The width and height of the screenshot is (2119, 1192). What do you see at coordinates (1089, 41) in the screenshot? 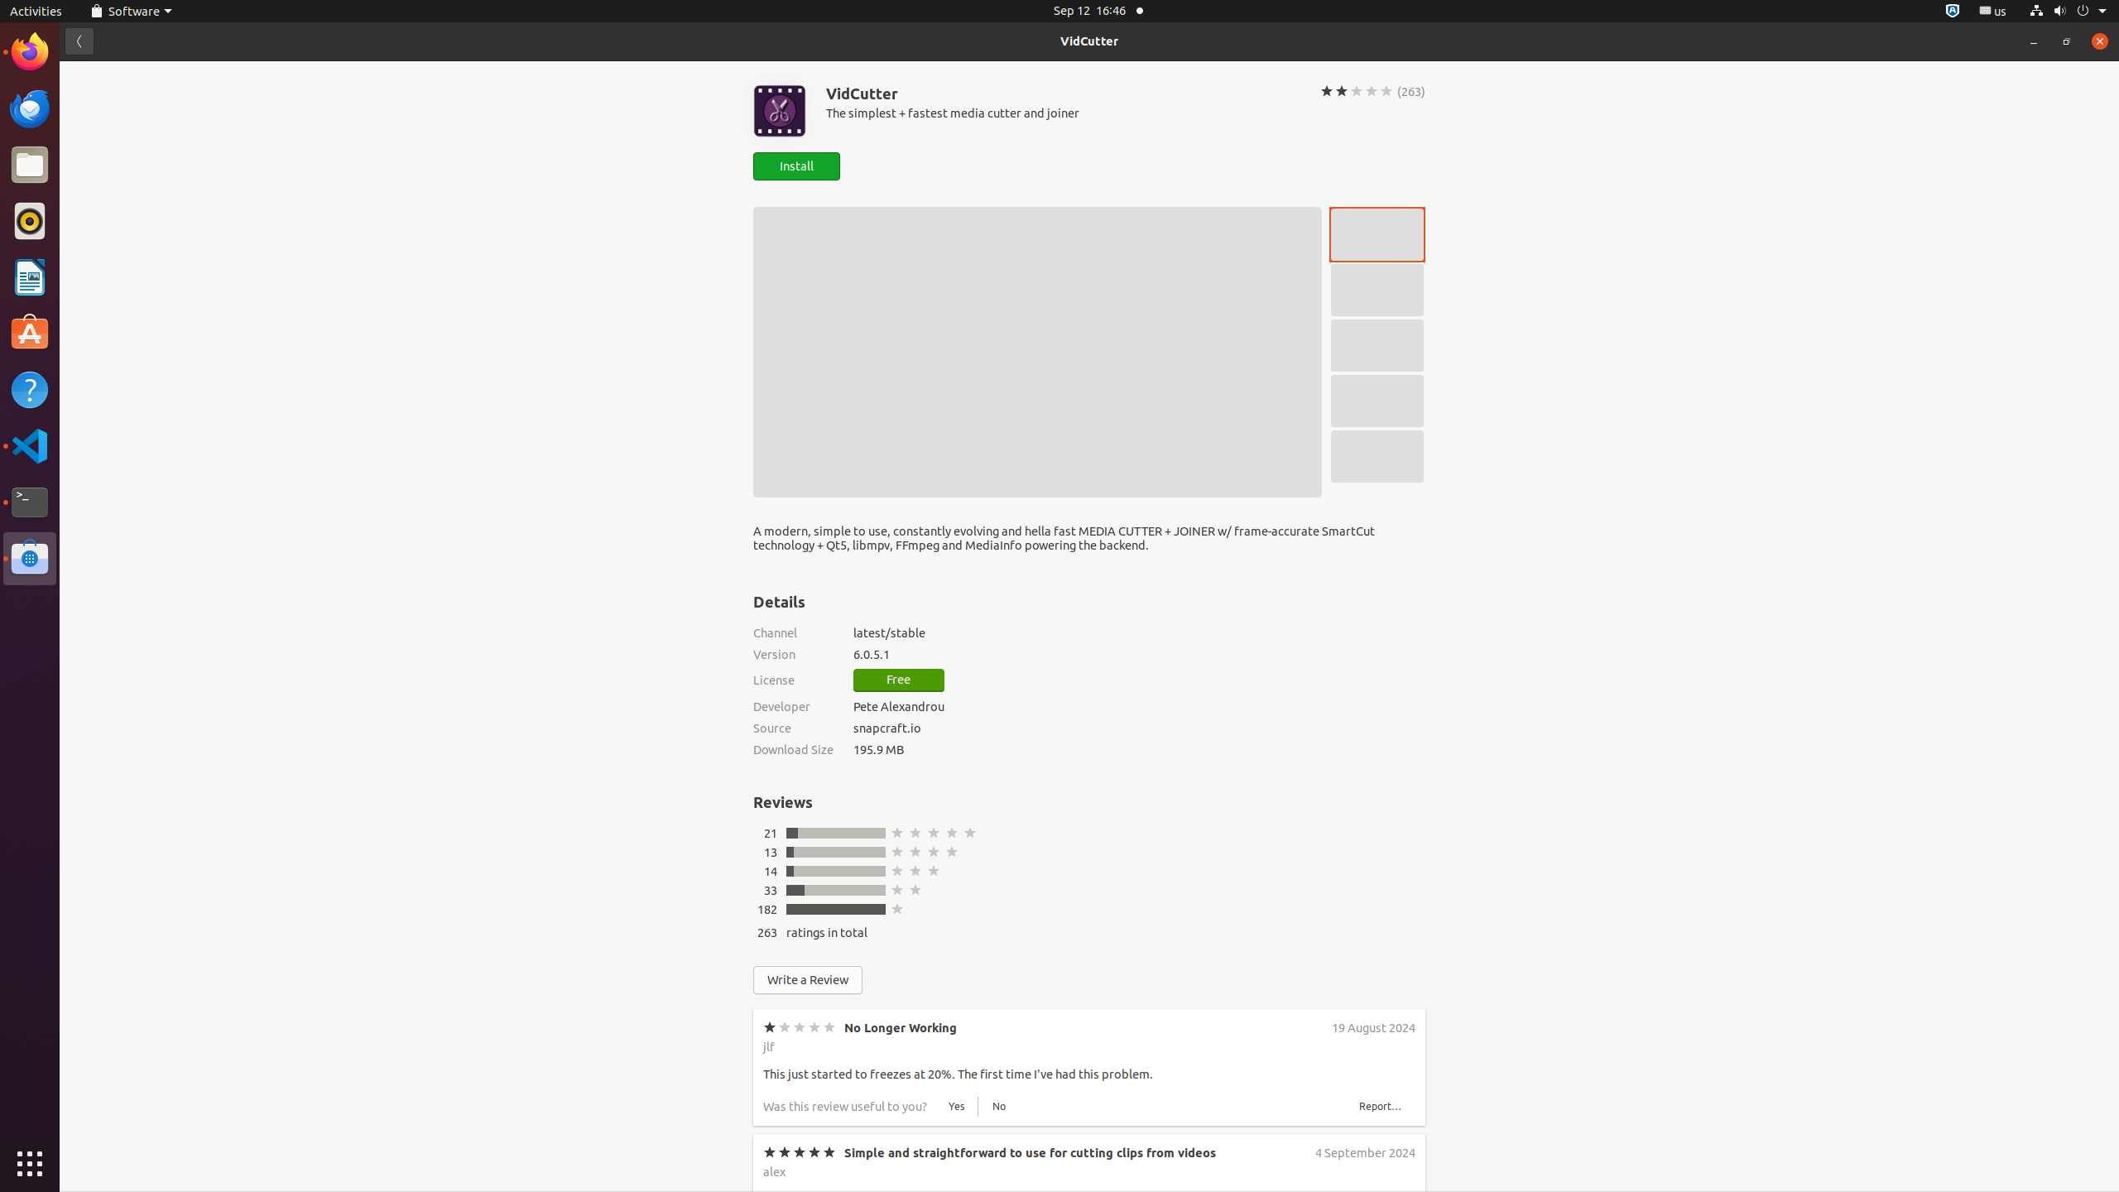
I see `VidCutter` at bounding box center [1089, 41].